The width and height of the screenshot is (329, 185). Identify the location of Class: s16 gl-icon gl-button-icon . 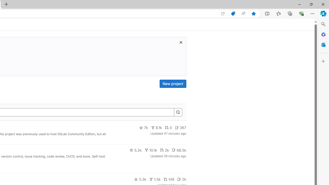
(181, 42).